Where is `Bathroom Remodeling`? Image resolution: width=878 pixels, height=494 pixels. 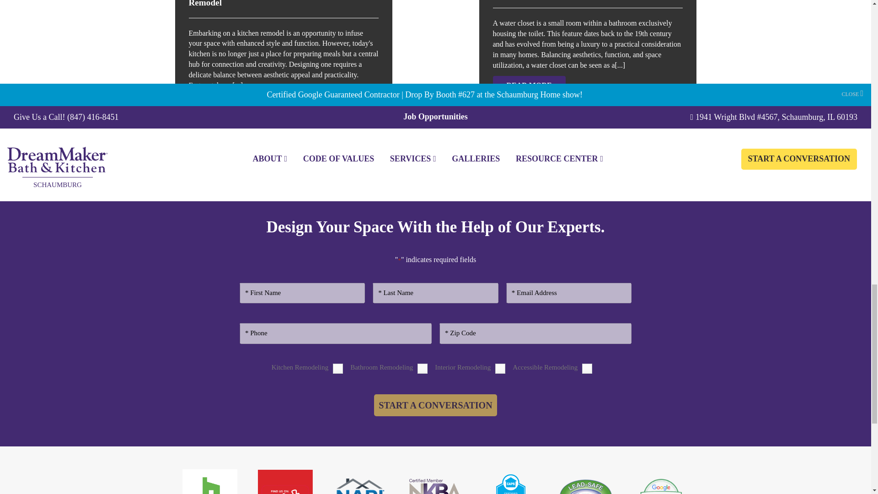
Bathroom Remodeling is located at coordinates (423, 368).